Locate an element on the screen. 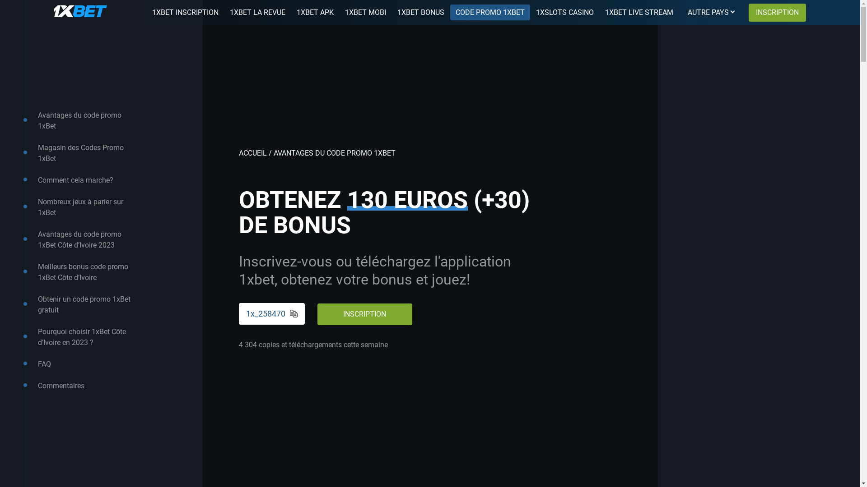  1XBET LIVE STREAM is located at coordinates (639, 13).